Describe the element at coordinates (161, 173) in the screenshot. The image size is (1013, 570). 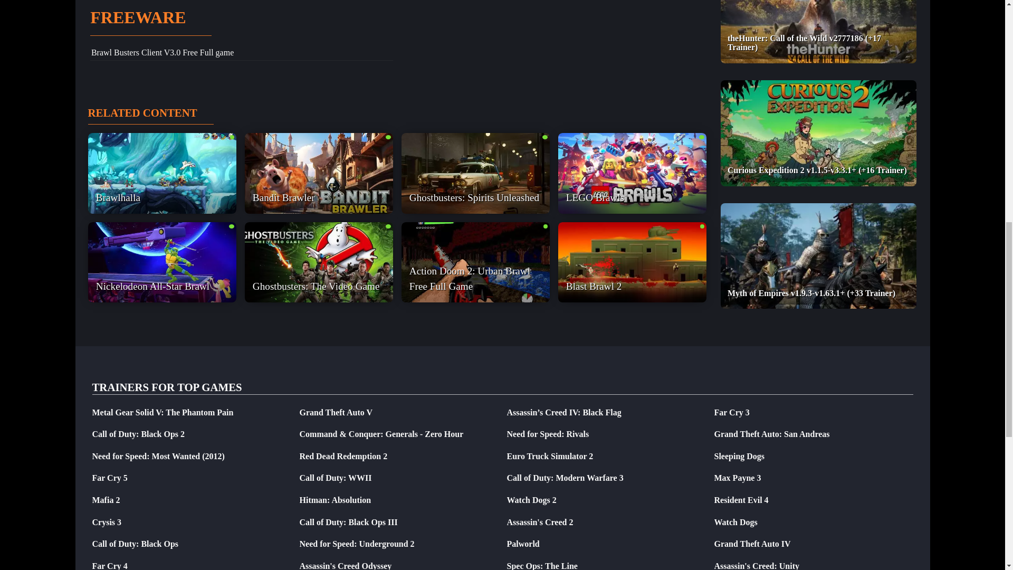
I see `Brawlhalla` at that location.